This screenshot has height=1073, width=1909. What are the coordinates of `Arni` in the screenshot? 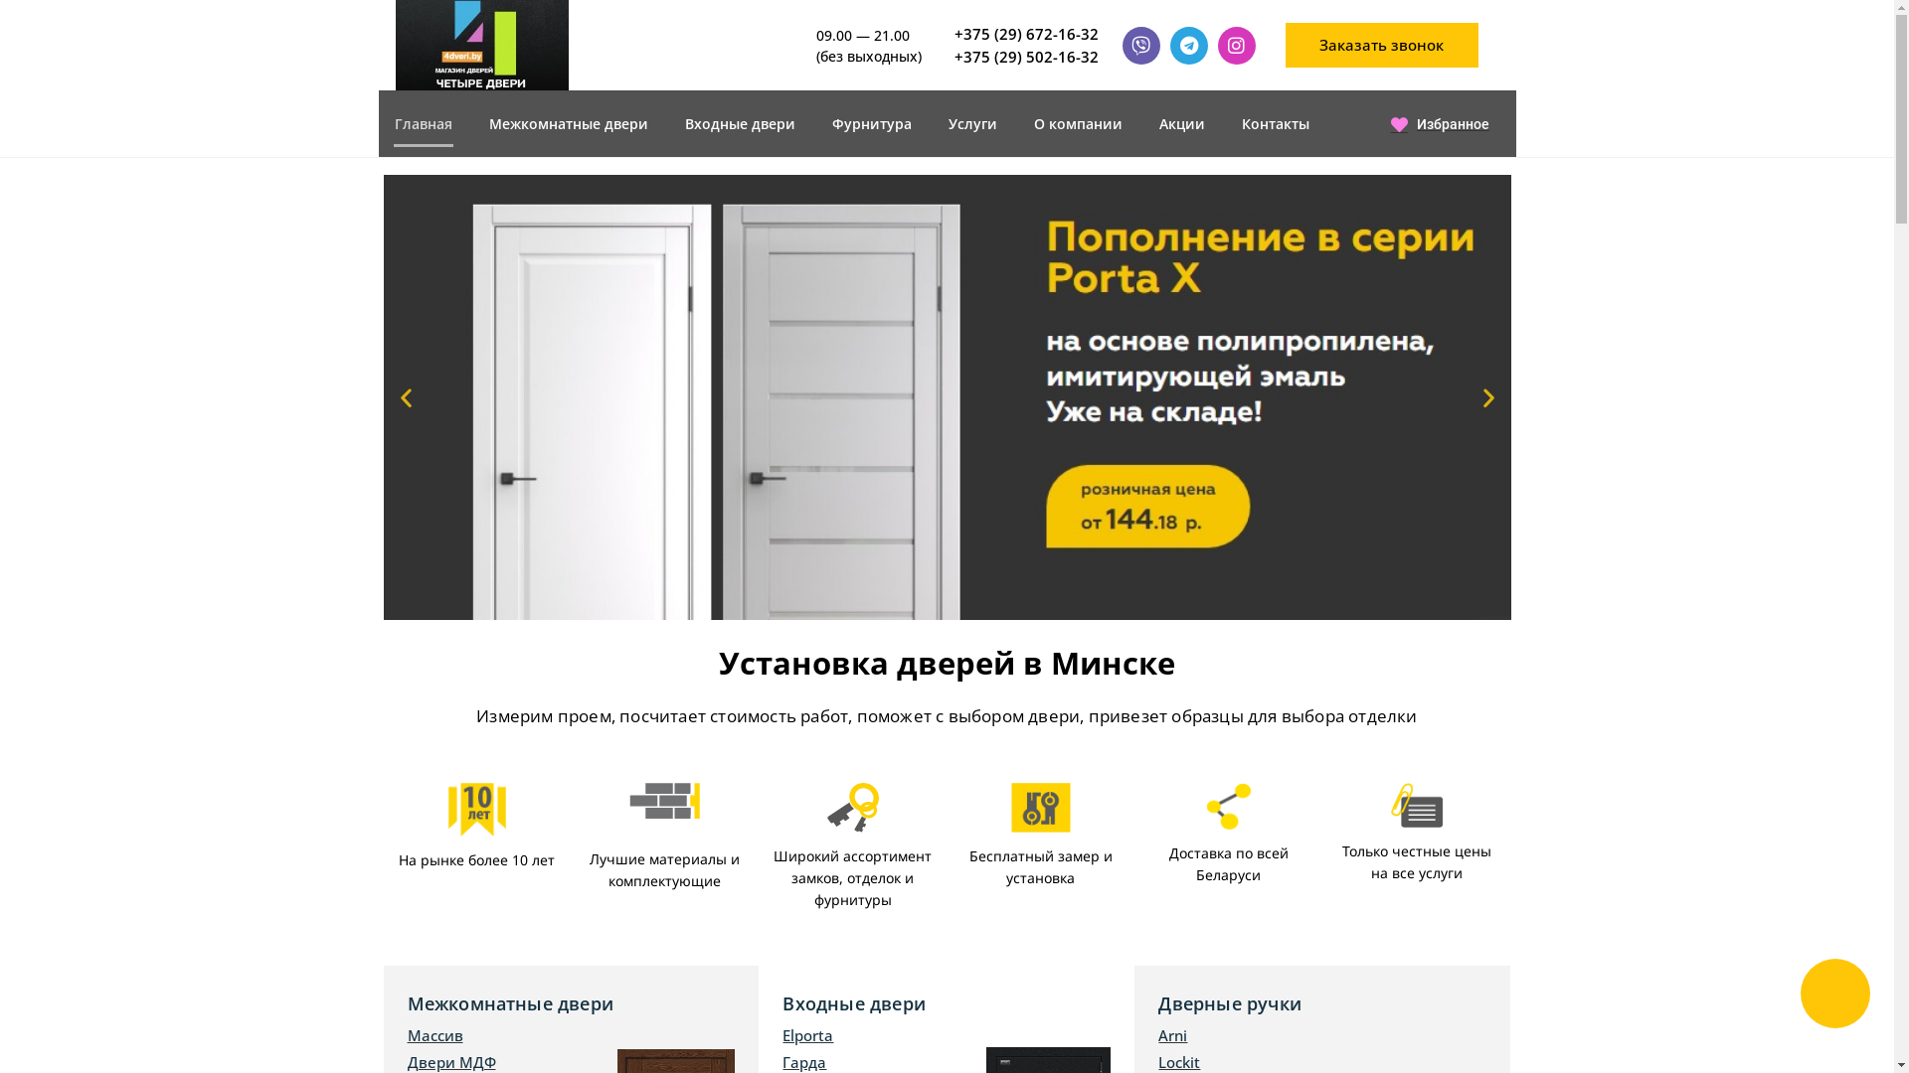 It's located at (1322, 1035).